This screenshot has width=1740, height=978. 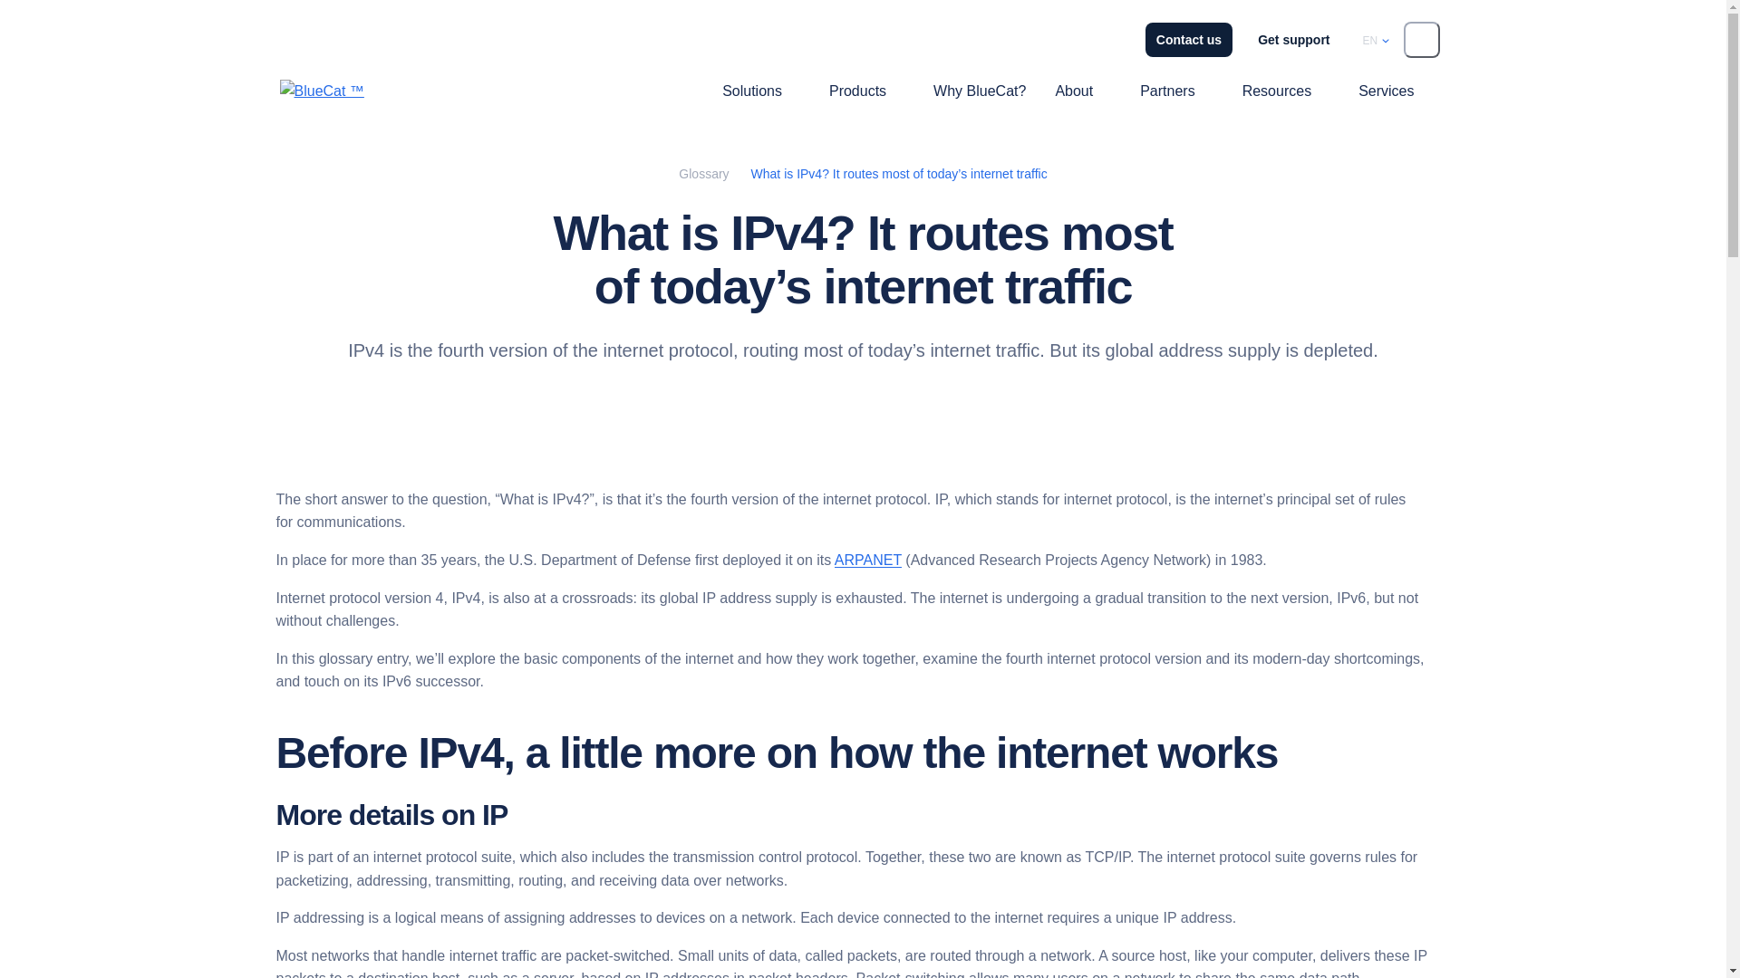 I want to click on Toggle nav dropdown, so click(x=797, y=91).